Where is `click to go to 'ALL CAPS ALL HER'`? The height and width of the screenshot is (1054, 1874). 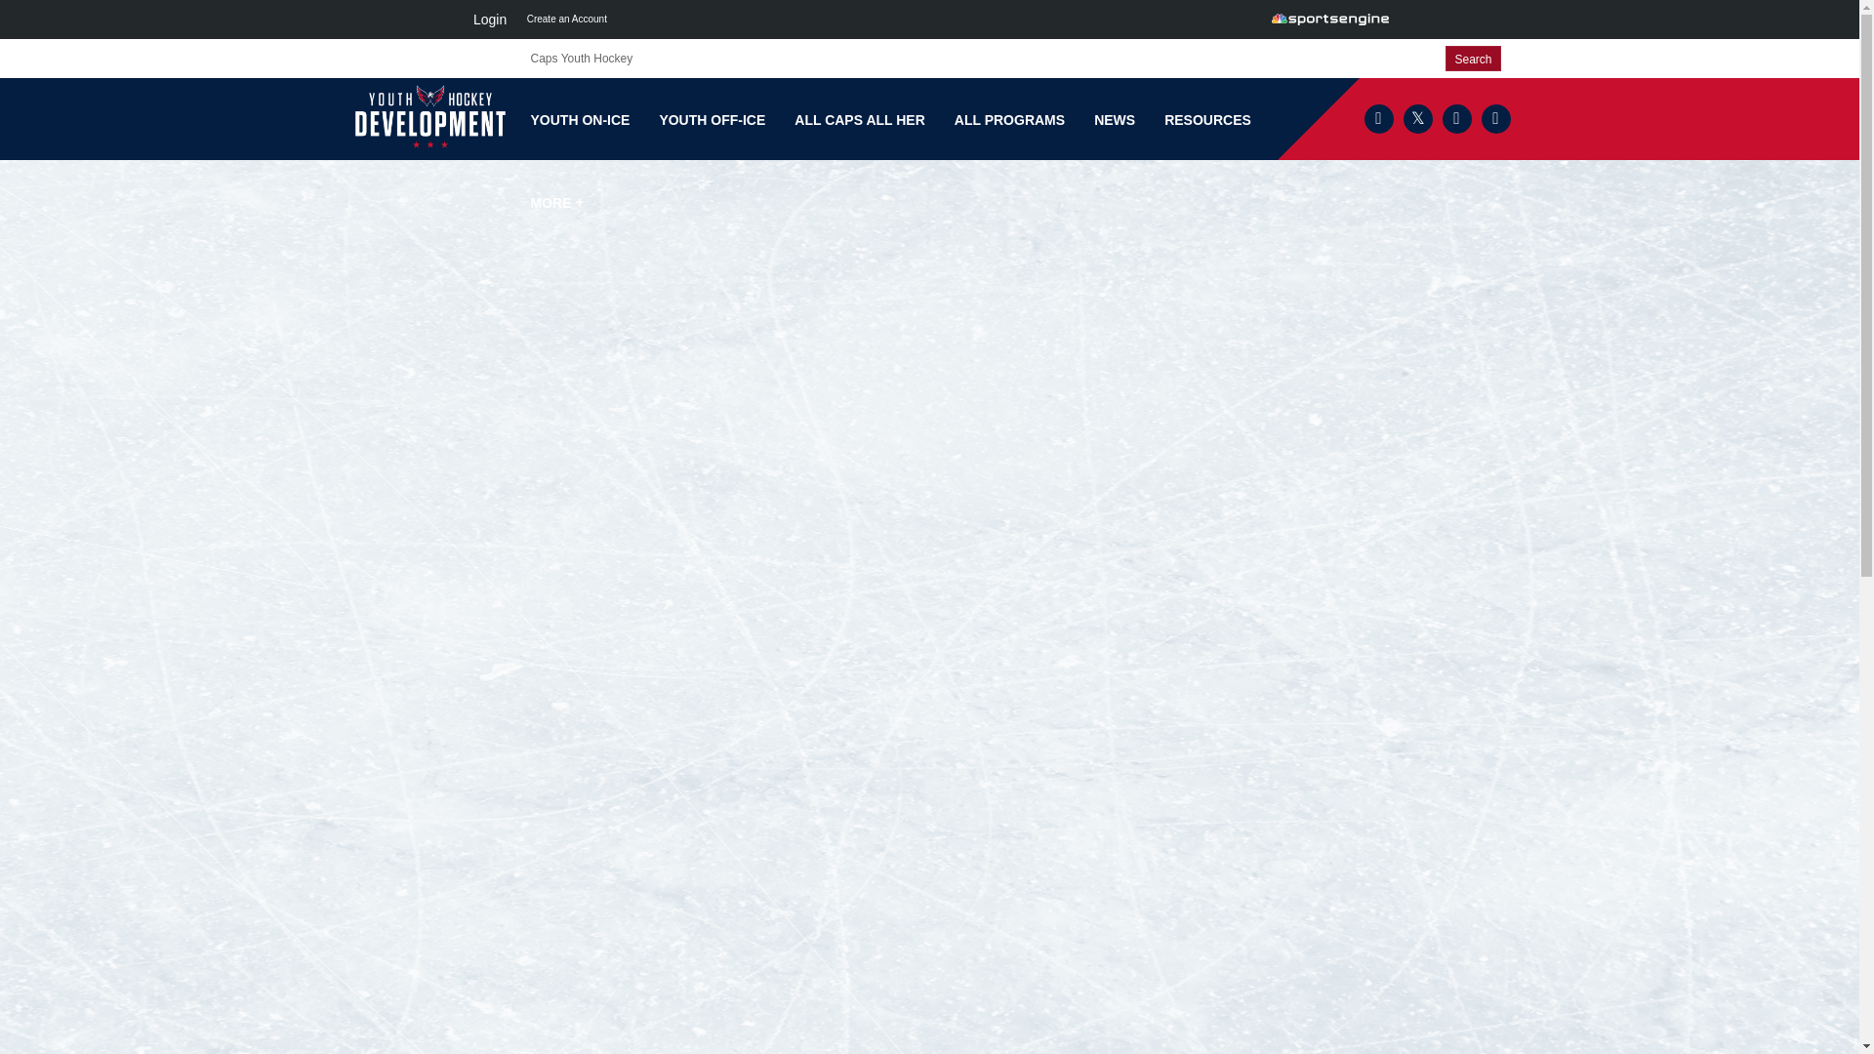 click to go to 'ALL CAPS ALL HER' is located at coordinates (859, 120).